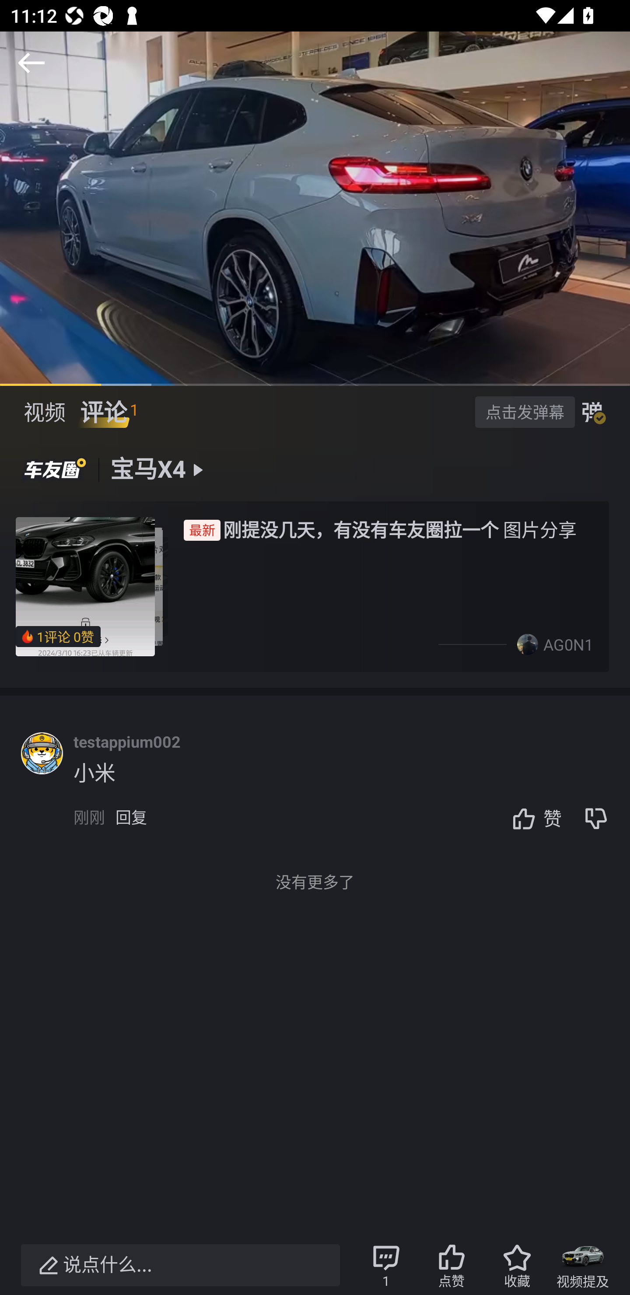 Image resolution: width=630 pixels, height=1295 pixels. Describe the element at coordinates (386, 1265) in the screenshot. I see ` 1` at that location.